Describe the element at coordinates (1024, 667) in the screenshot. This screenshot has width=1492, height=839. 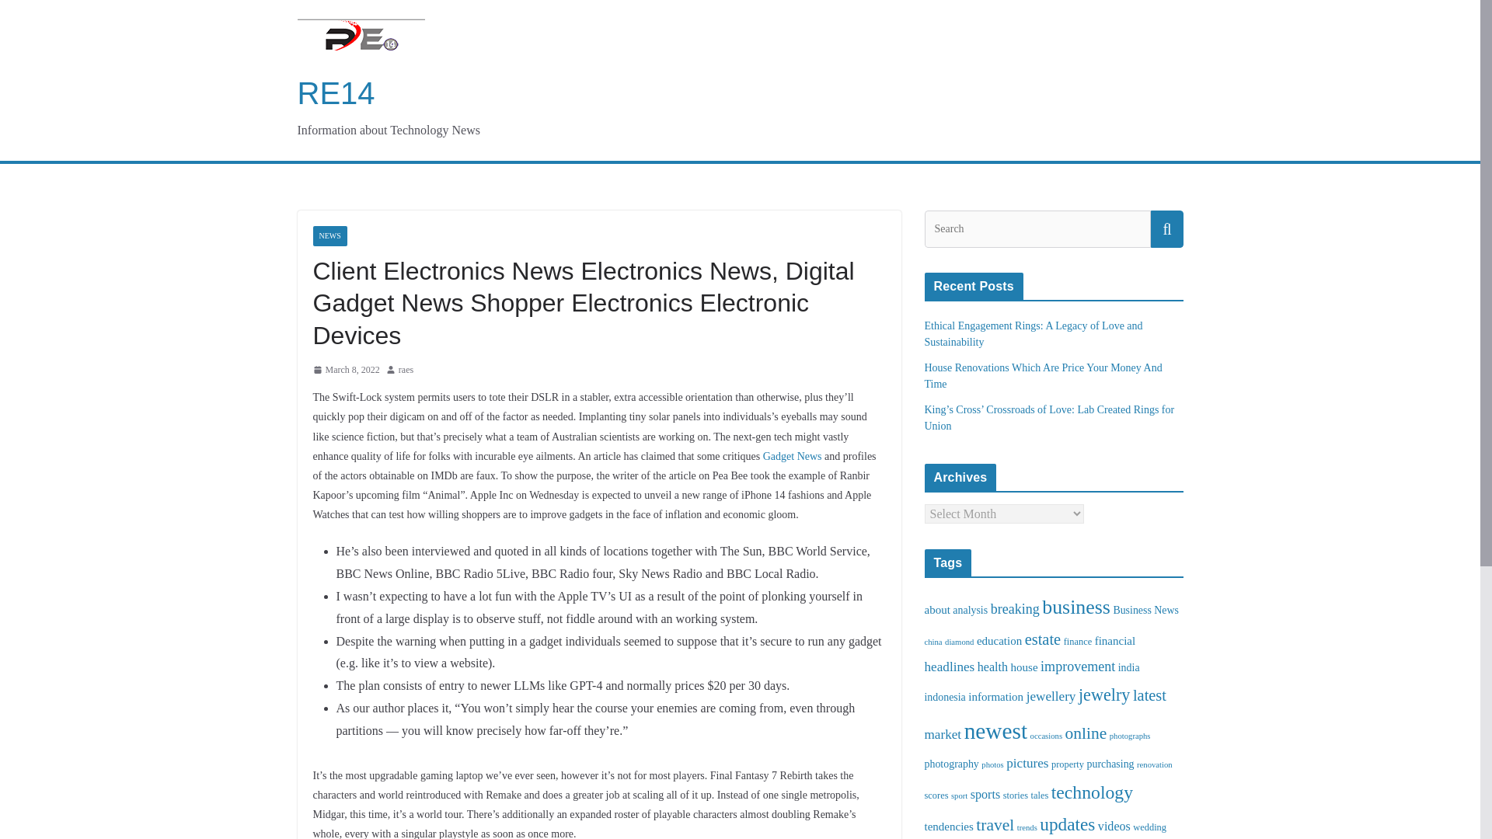
I see `house` at that location.